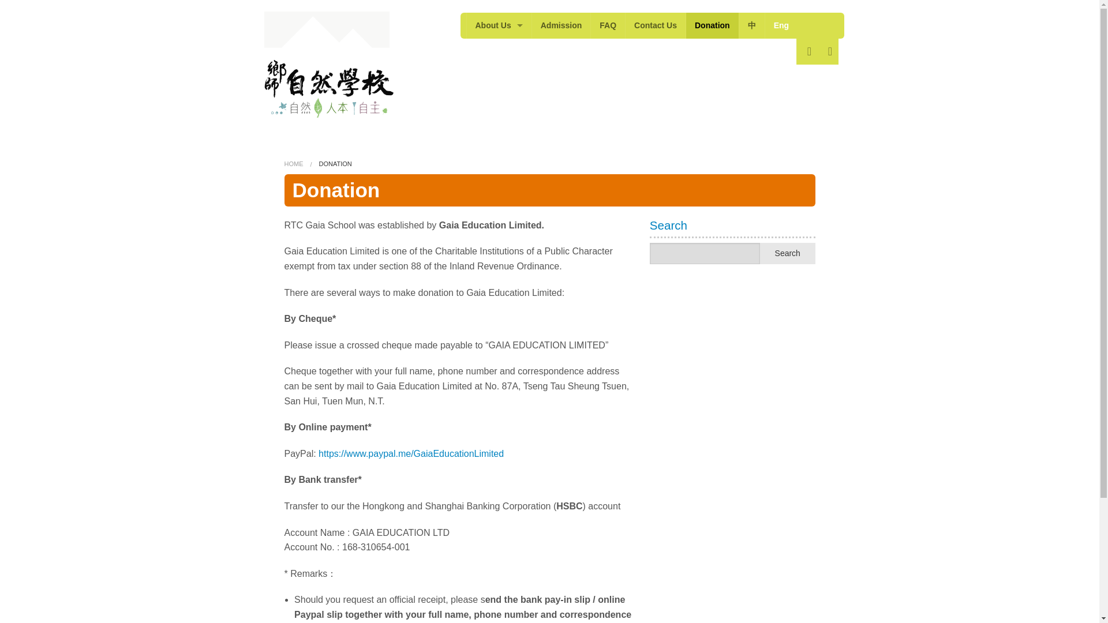  I want to click on Origin, so click(499, 77).